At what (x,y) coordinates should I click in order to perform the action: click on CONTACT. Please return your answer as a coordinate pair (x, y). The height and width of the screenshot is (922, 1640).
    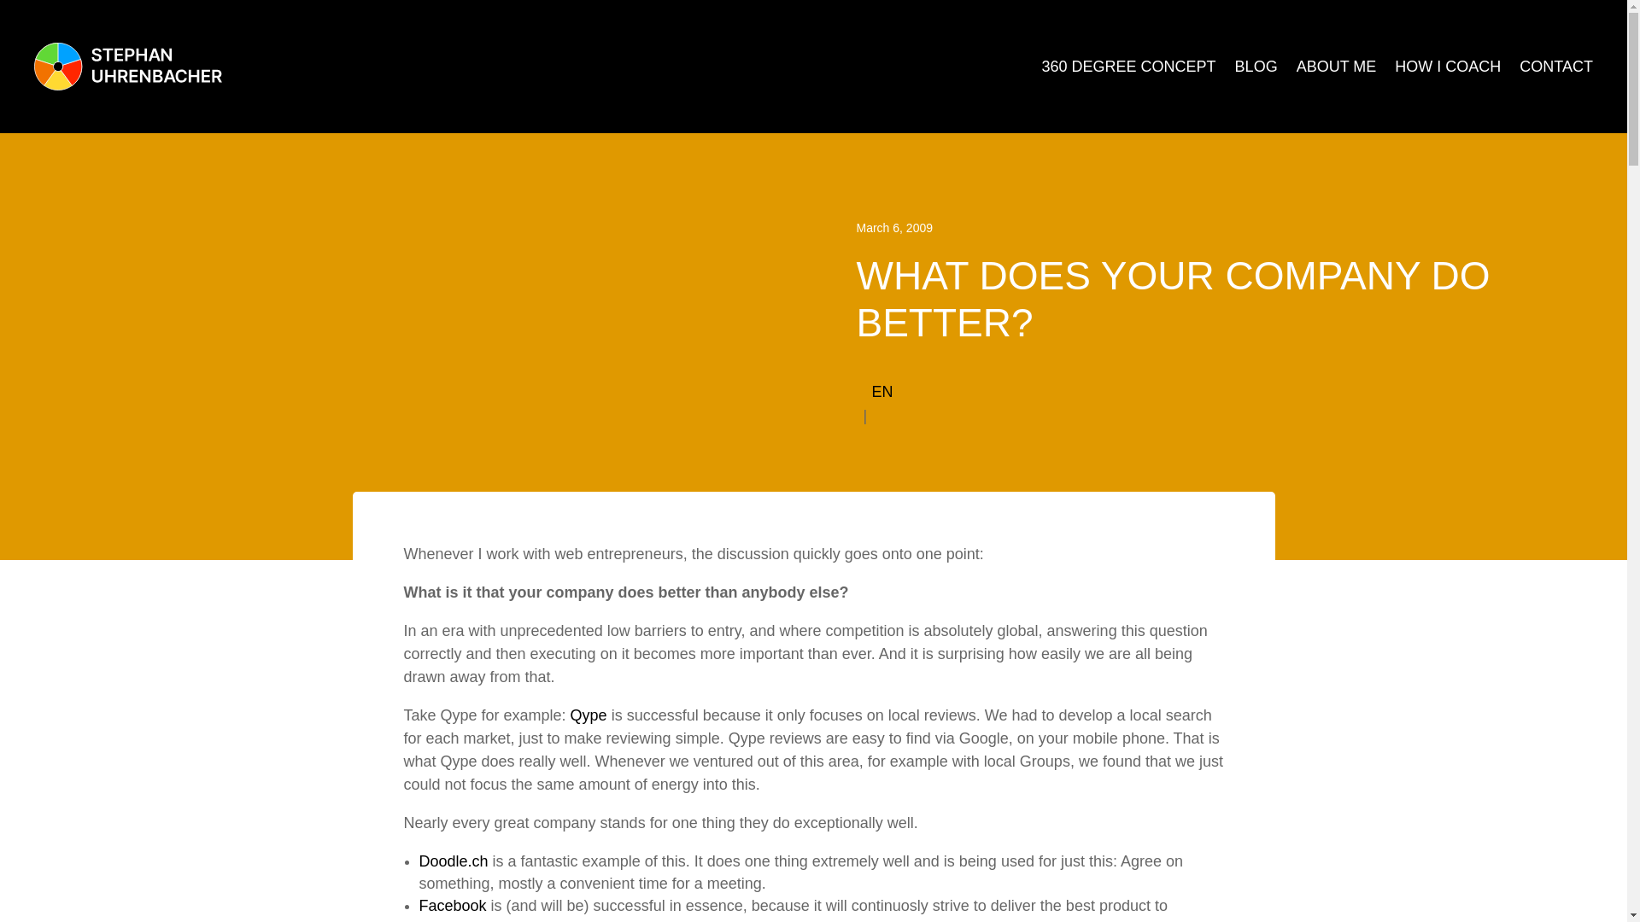
    Looking at the image, I should click on (1556, 66).